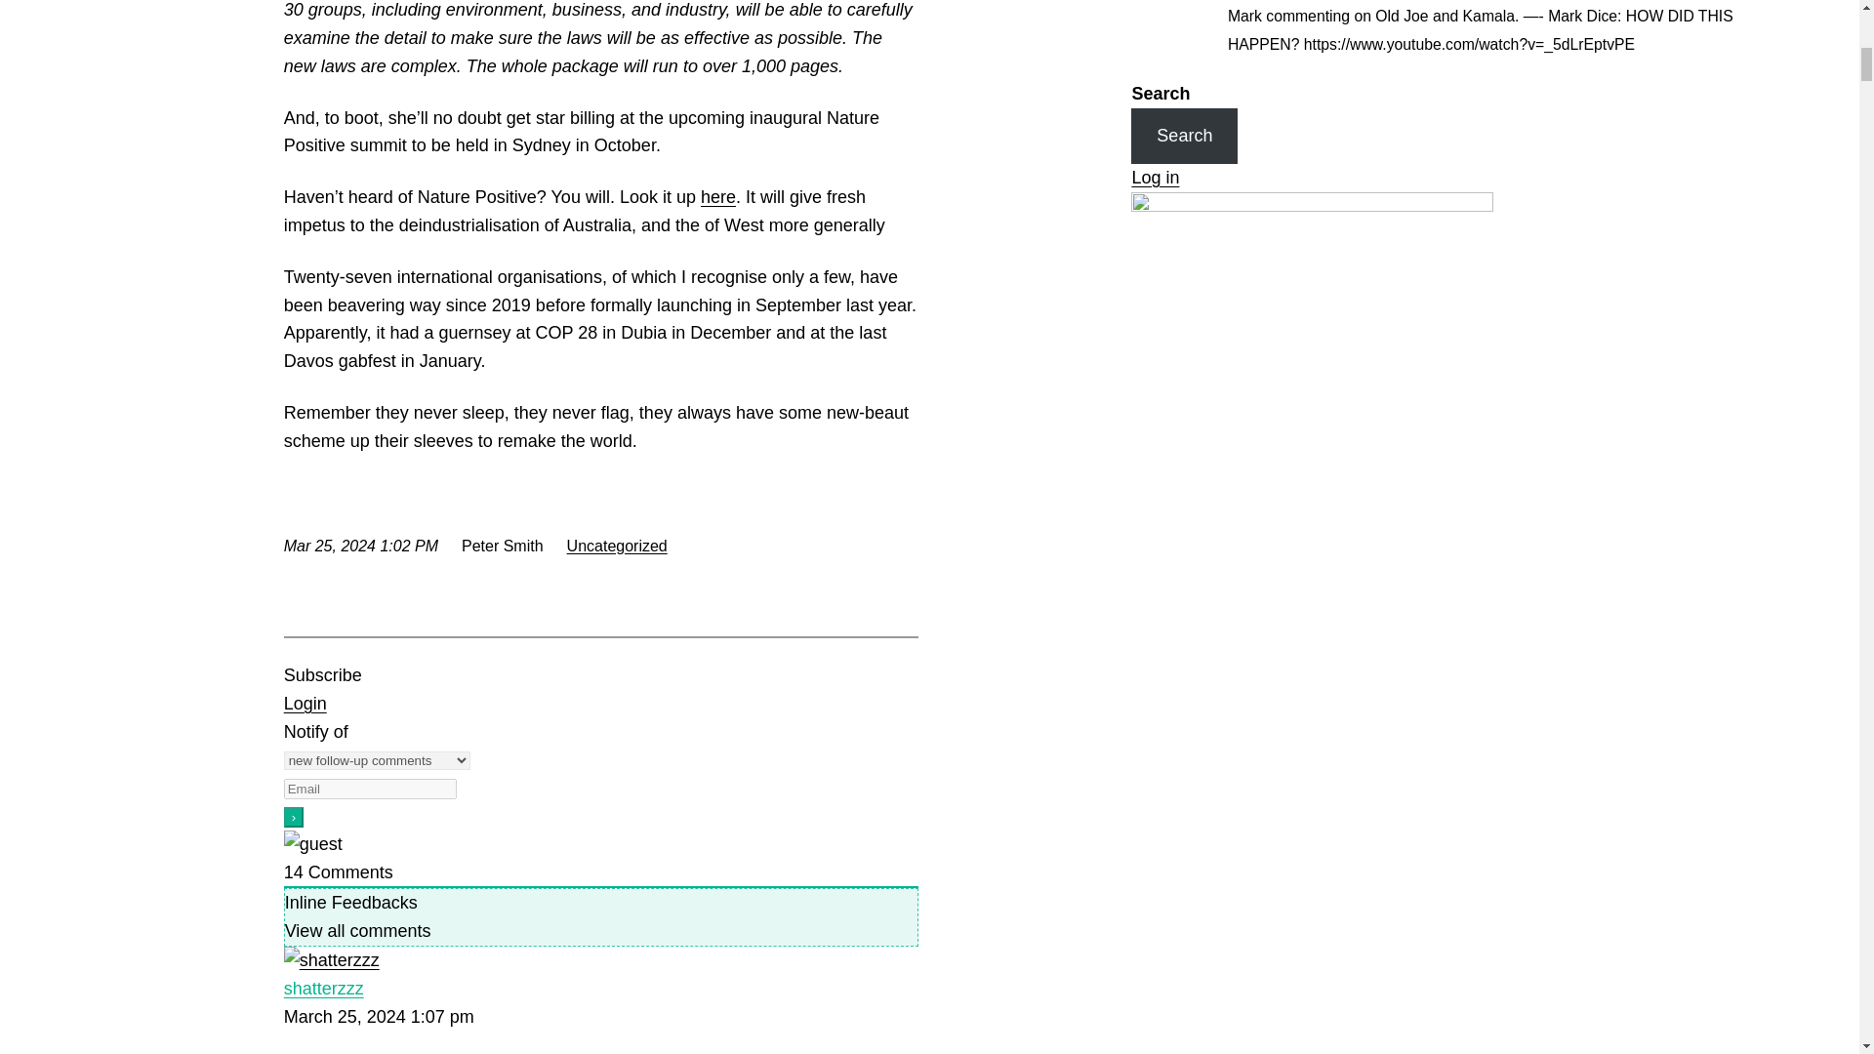 This screenshot has width=1874, height=1054. I want to click on Login, so click(305, 703).